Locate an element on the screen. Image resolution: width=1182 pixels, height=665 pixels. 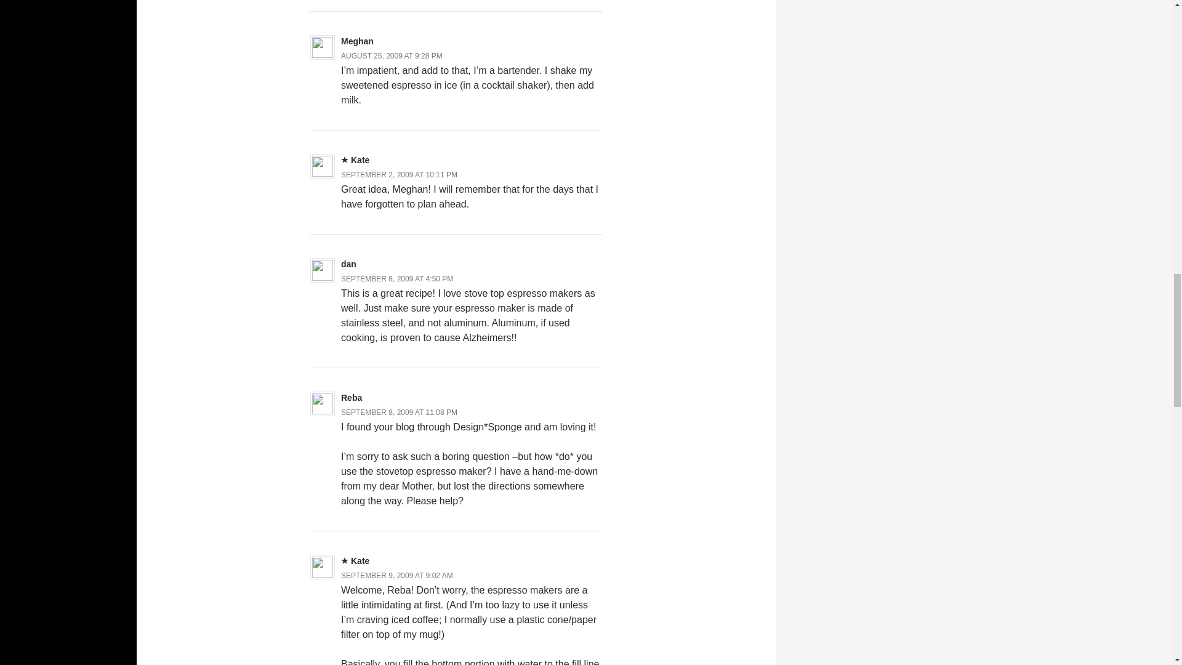
SEPTEMBER 2, 2009 AT 10:11 PM is located at coordinates (399, 174).